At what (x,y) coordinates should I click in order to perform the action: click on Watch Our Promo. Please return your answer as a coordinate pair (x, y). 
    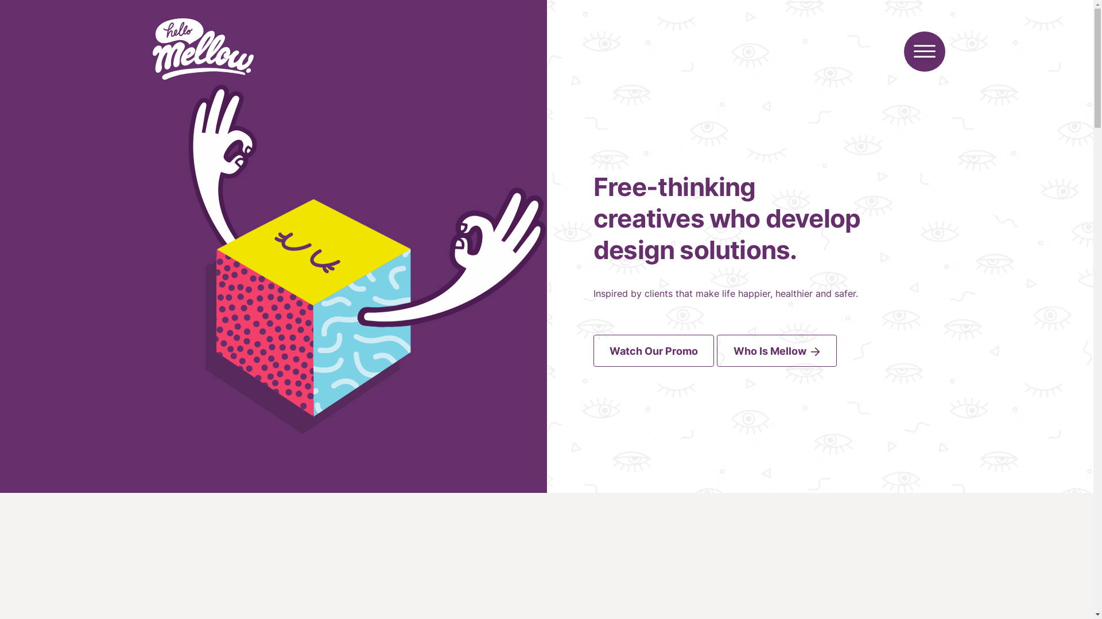
    Looking at the image, I should click on (654, 351).